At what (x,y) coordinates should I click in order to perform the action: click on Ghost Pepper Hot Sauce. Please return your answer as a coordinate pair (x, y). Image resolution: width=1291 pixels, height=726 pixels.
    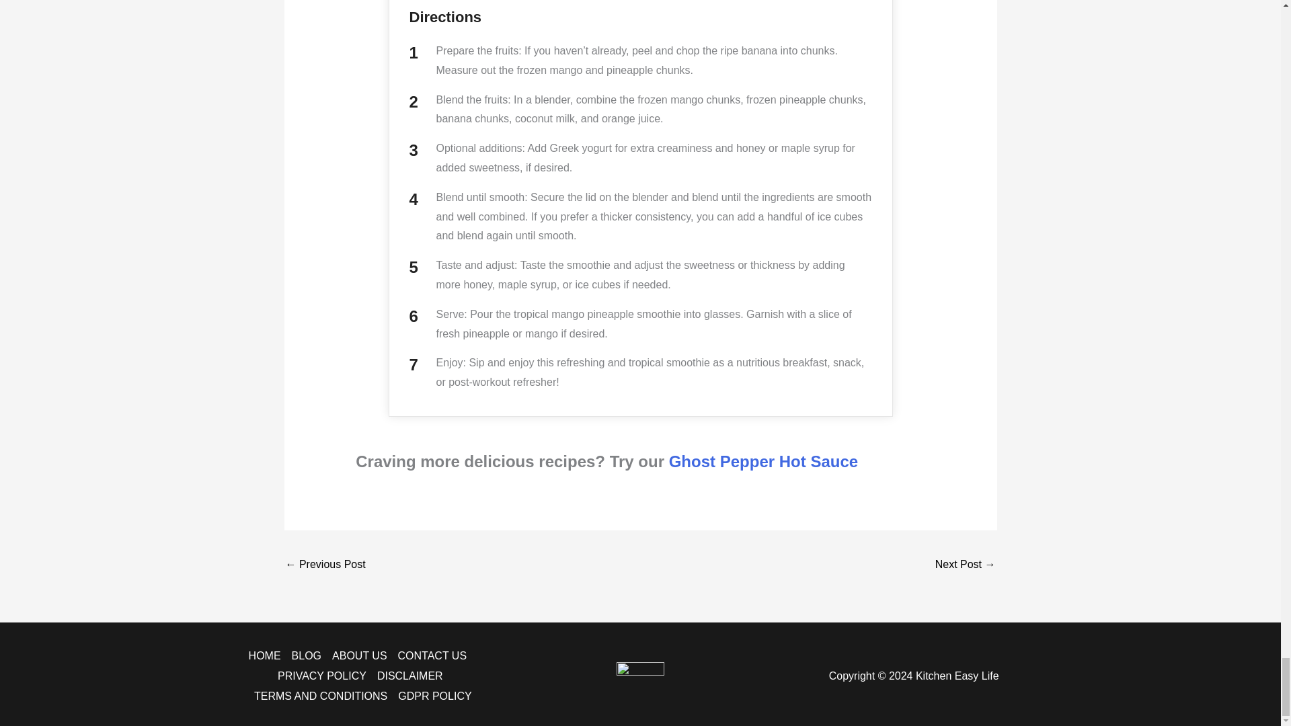
    Looking at the image, I should click on (763, 461).